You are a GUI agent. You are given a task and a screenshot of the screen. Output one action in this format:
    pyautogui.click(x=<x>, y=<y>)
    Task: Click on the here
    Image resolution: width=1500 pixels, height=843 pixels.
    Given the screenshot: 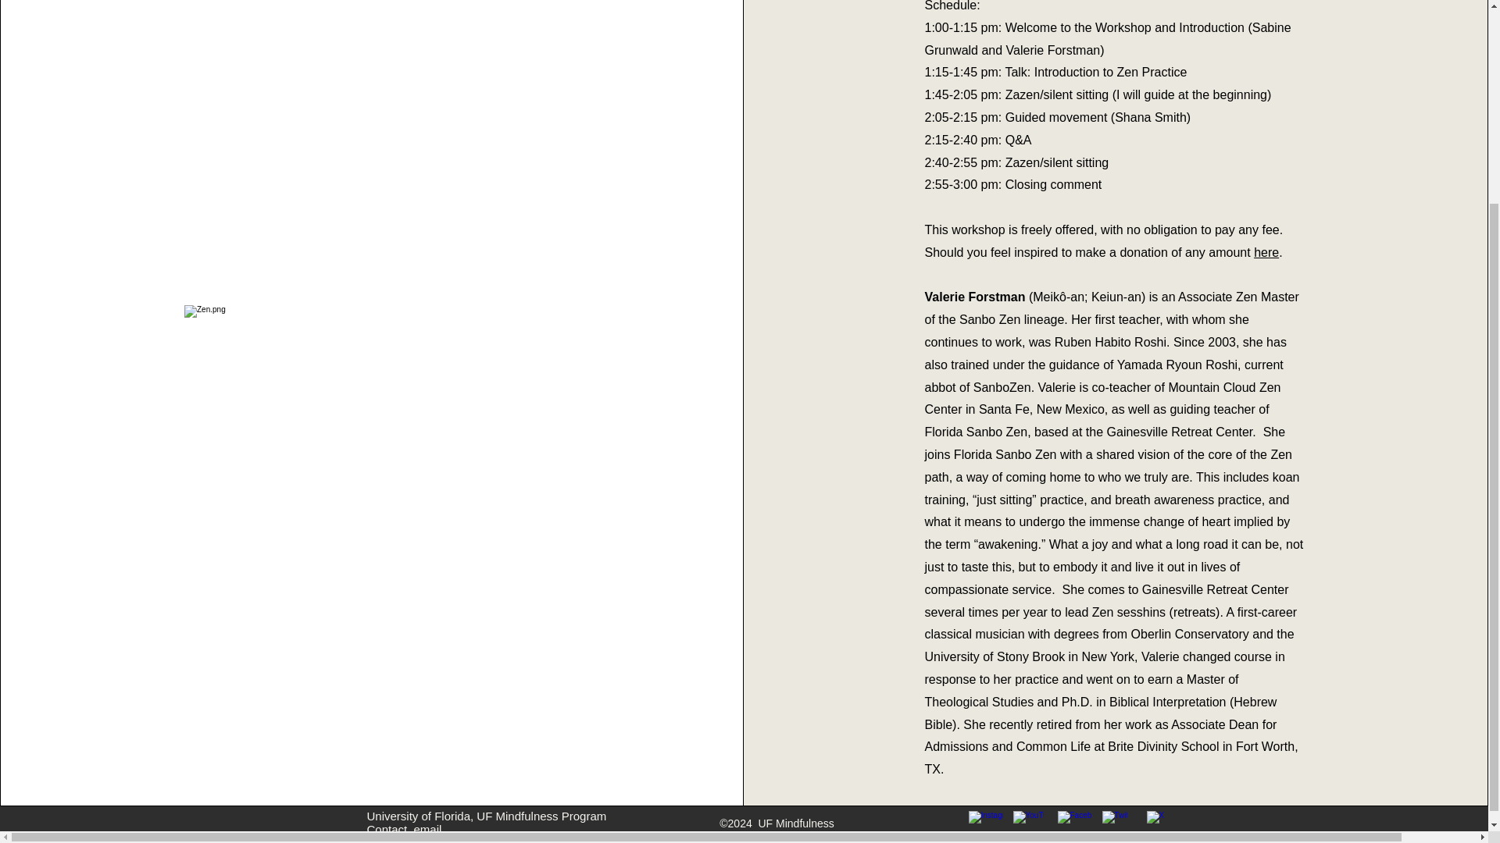 What is the action you would take?
    pyautogui.click(x=1266, y=252)
    